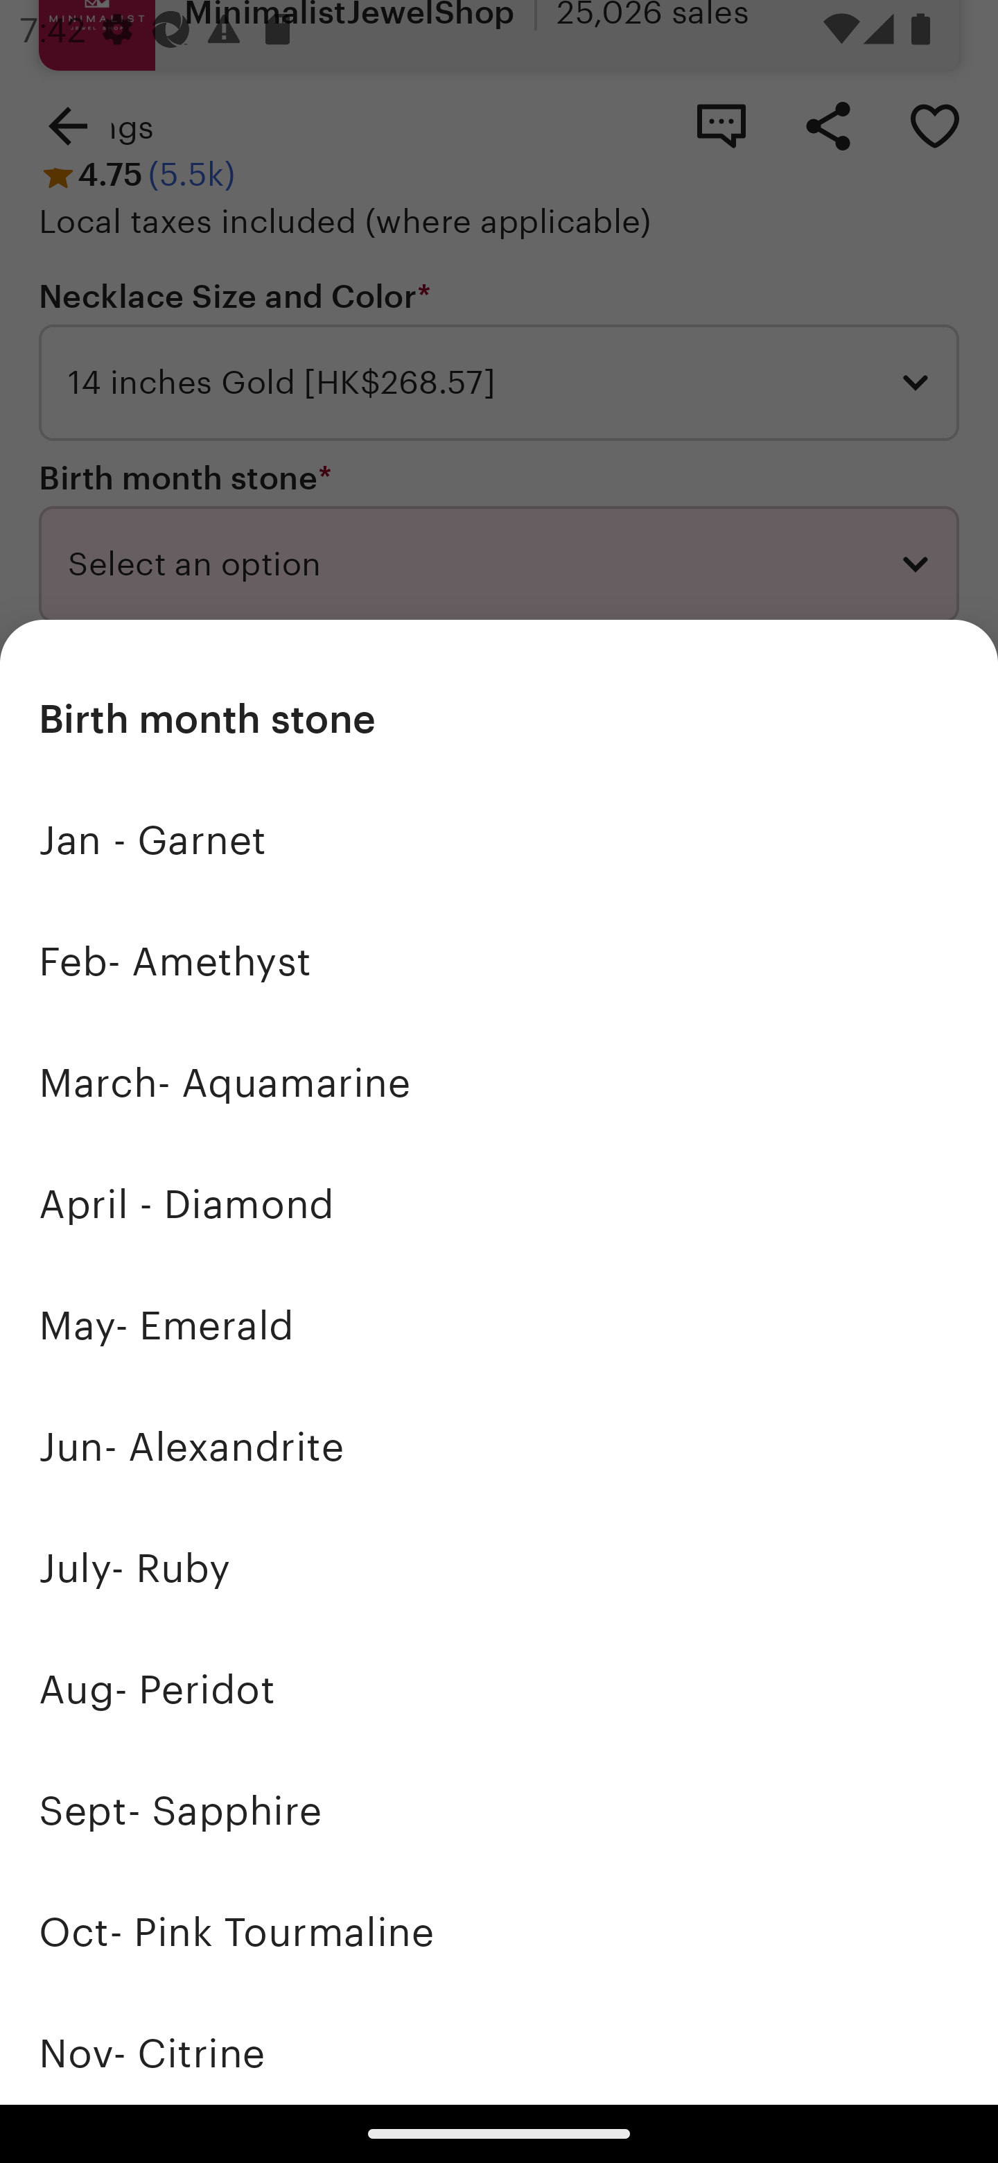  I want to click on Sept- Sapphire, so click(499, 1810).